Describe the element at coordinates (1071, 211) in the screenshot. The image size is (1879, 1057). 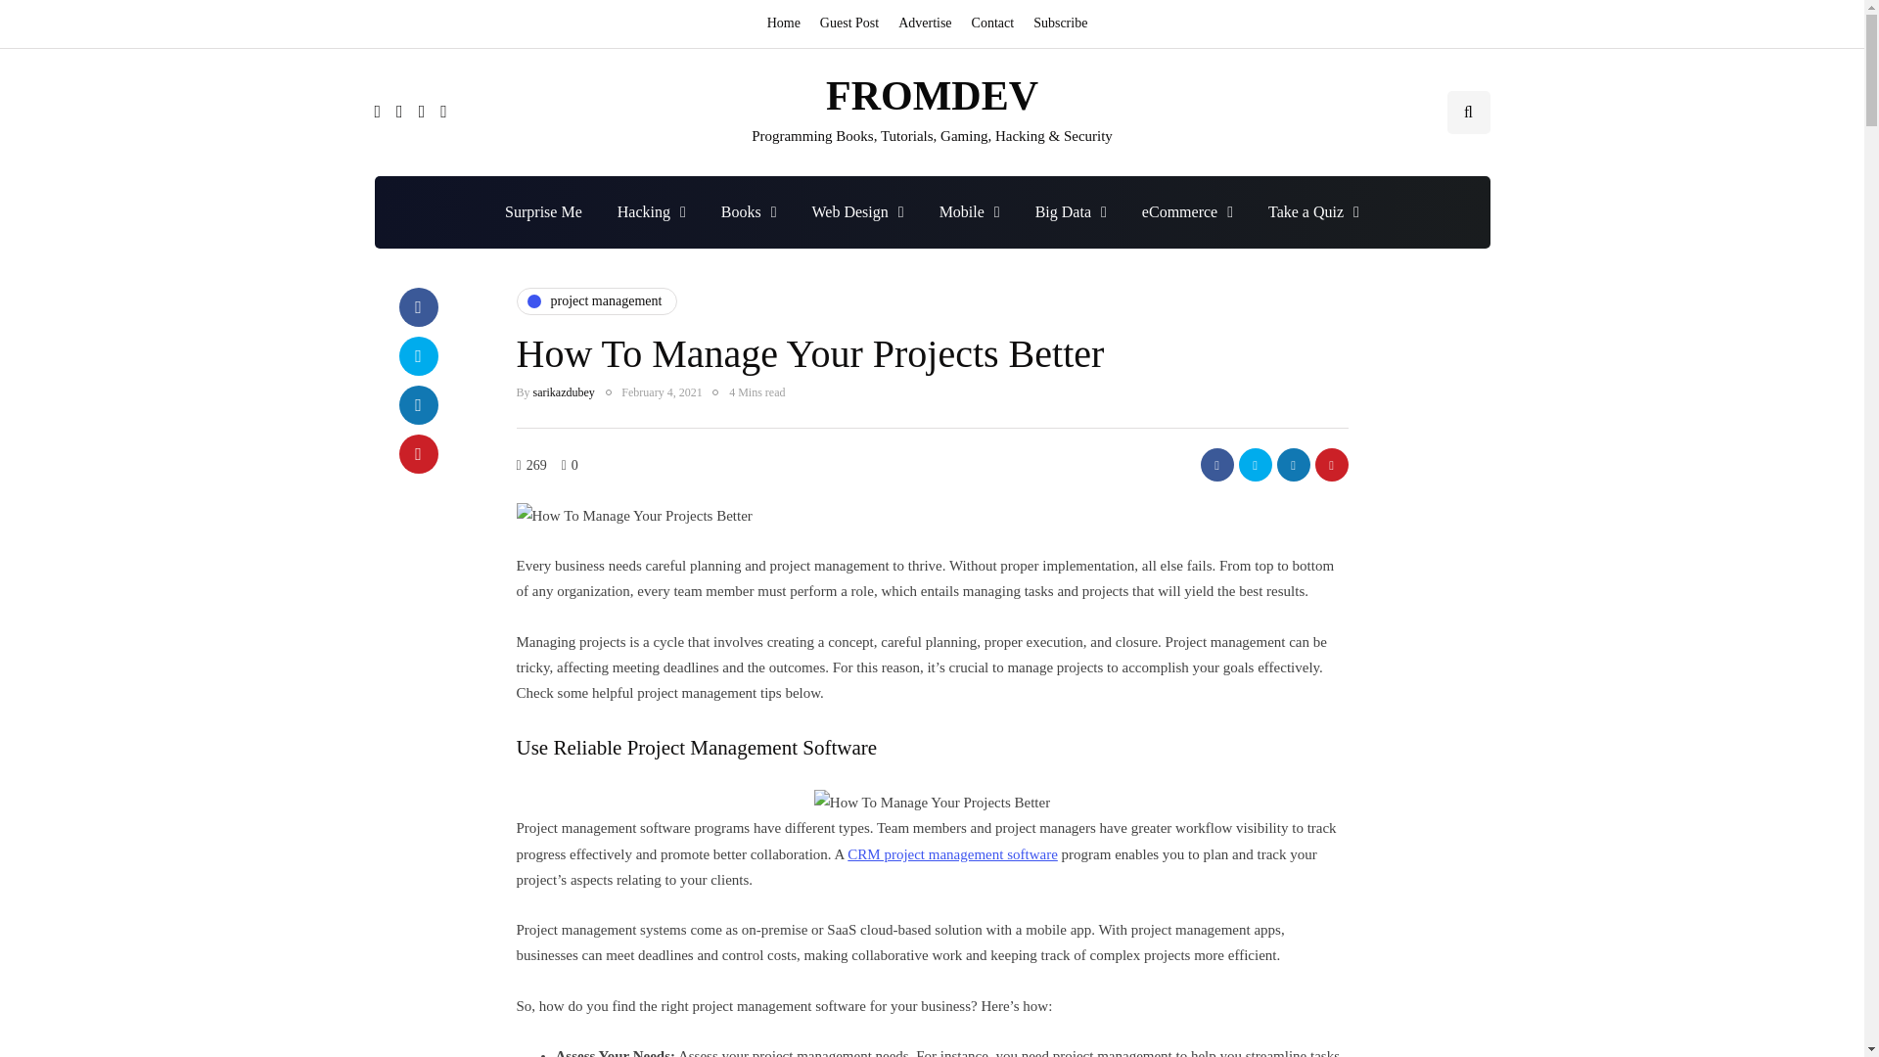
I see `Big Data` at that location.